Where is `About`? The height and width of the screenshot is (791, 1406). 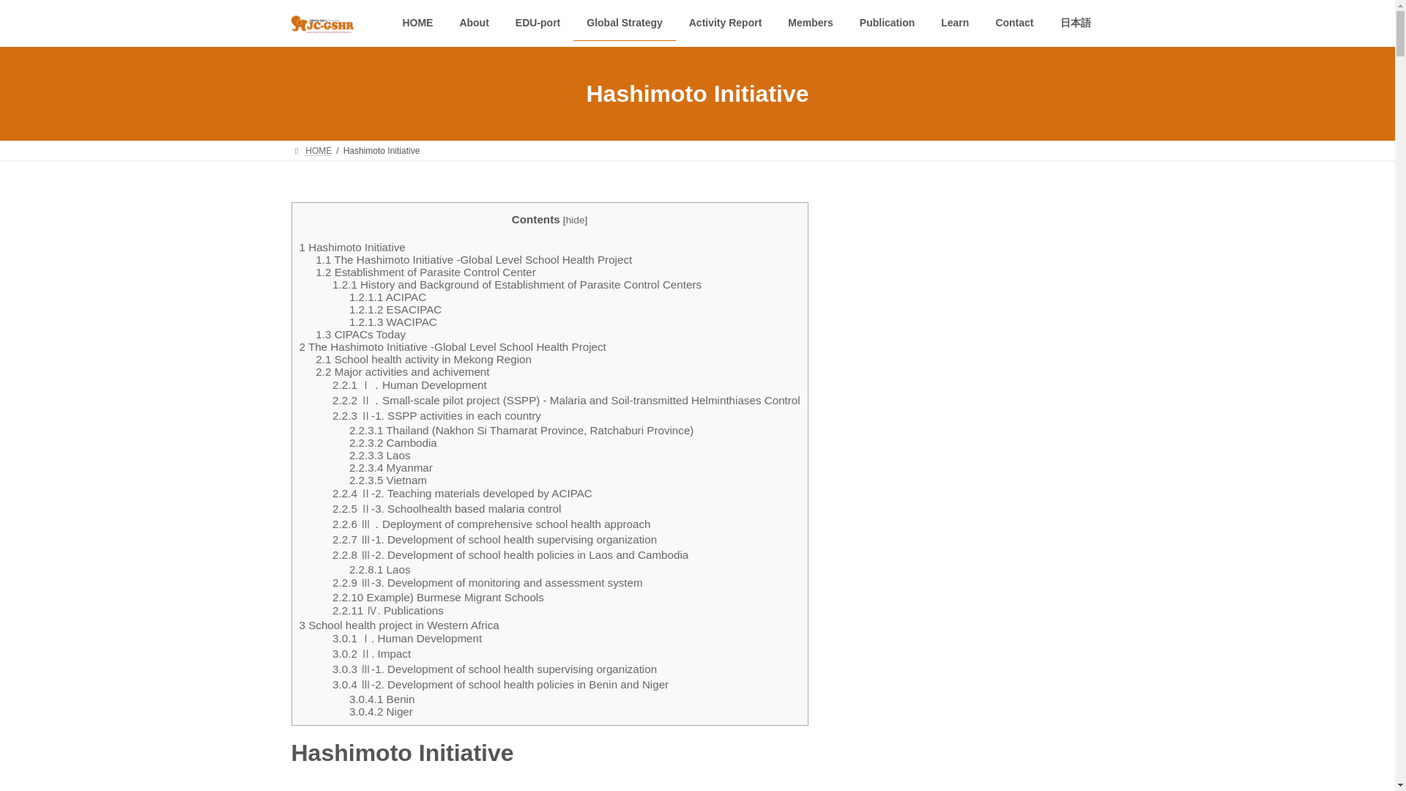
About is located at coordinates (473, 23).